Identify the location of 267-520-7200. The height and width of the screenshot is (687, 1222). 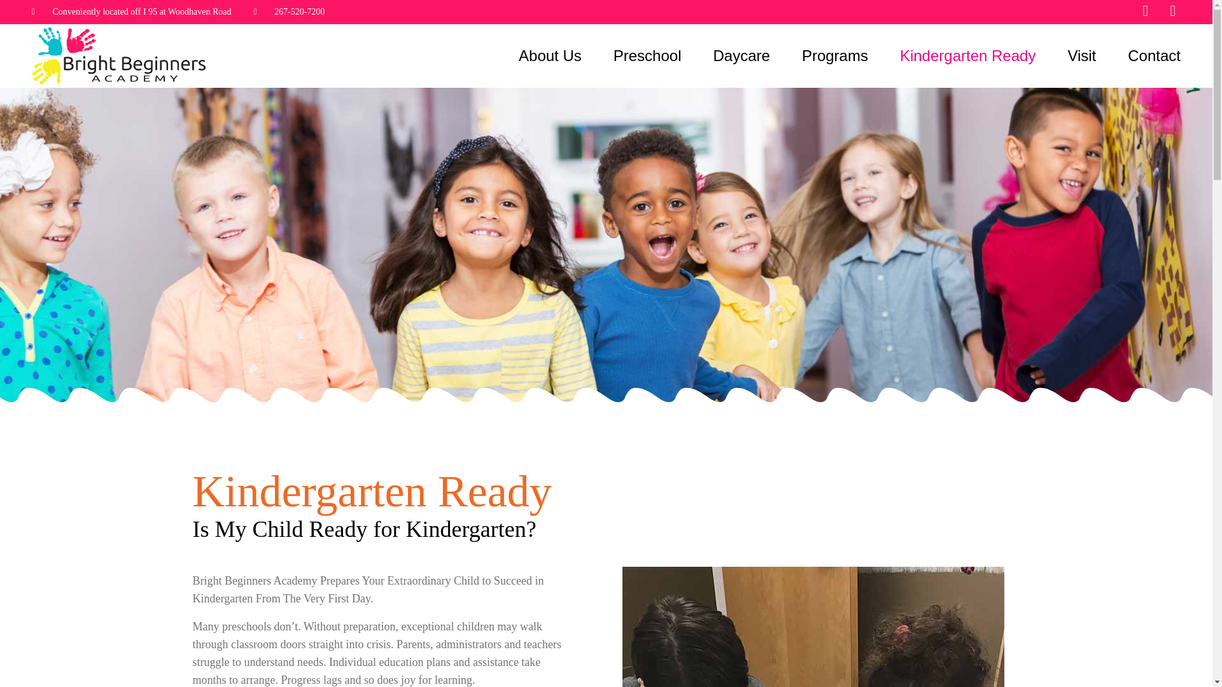
(289, 12).